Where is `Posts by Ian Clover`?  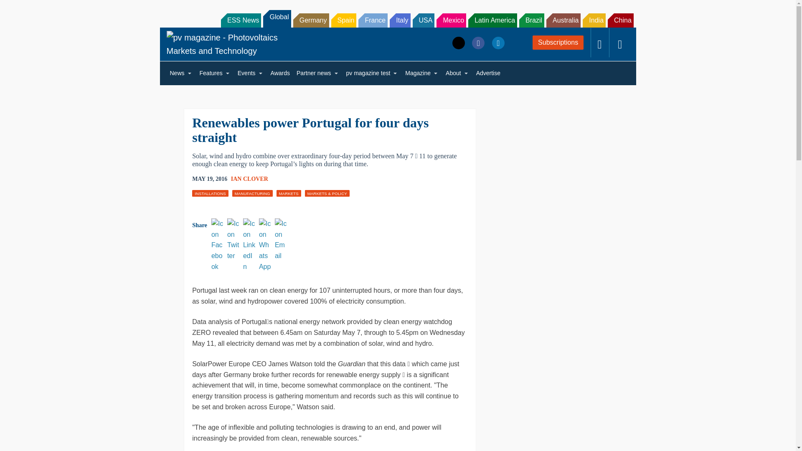 Posts by Ian Clover is located at coordinates (249, 179).